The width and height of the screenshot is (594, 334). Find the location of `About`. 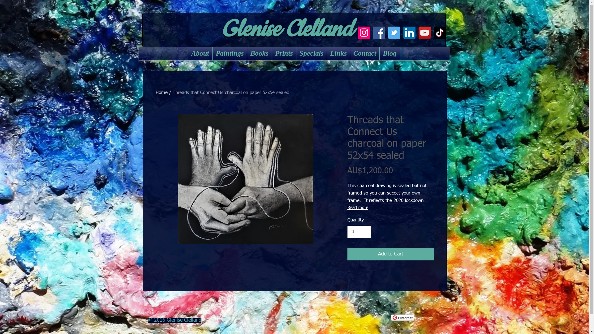

About is located at coordinates (200, 54).